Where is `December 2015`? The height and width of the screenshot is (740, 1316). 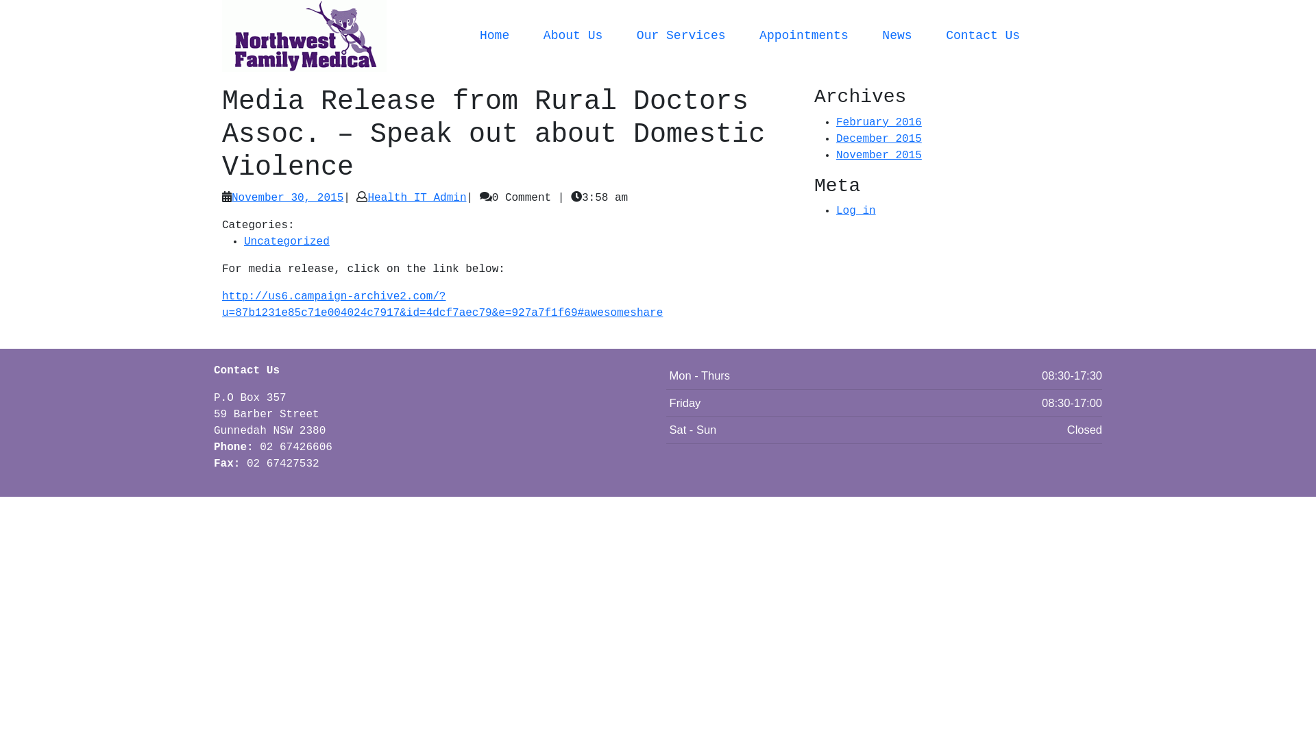 December 2015 is located at coordinates (879, 139).